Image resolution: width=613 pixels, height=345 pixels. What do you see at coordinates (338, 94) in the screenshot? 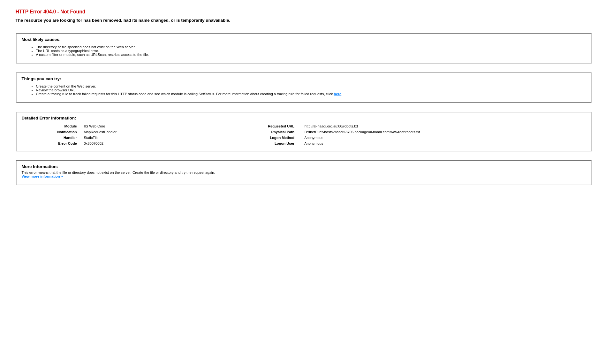
I see `here` at bounding box center [338, 94].